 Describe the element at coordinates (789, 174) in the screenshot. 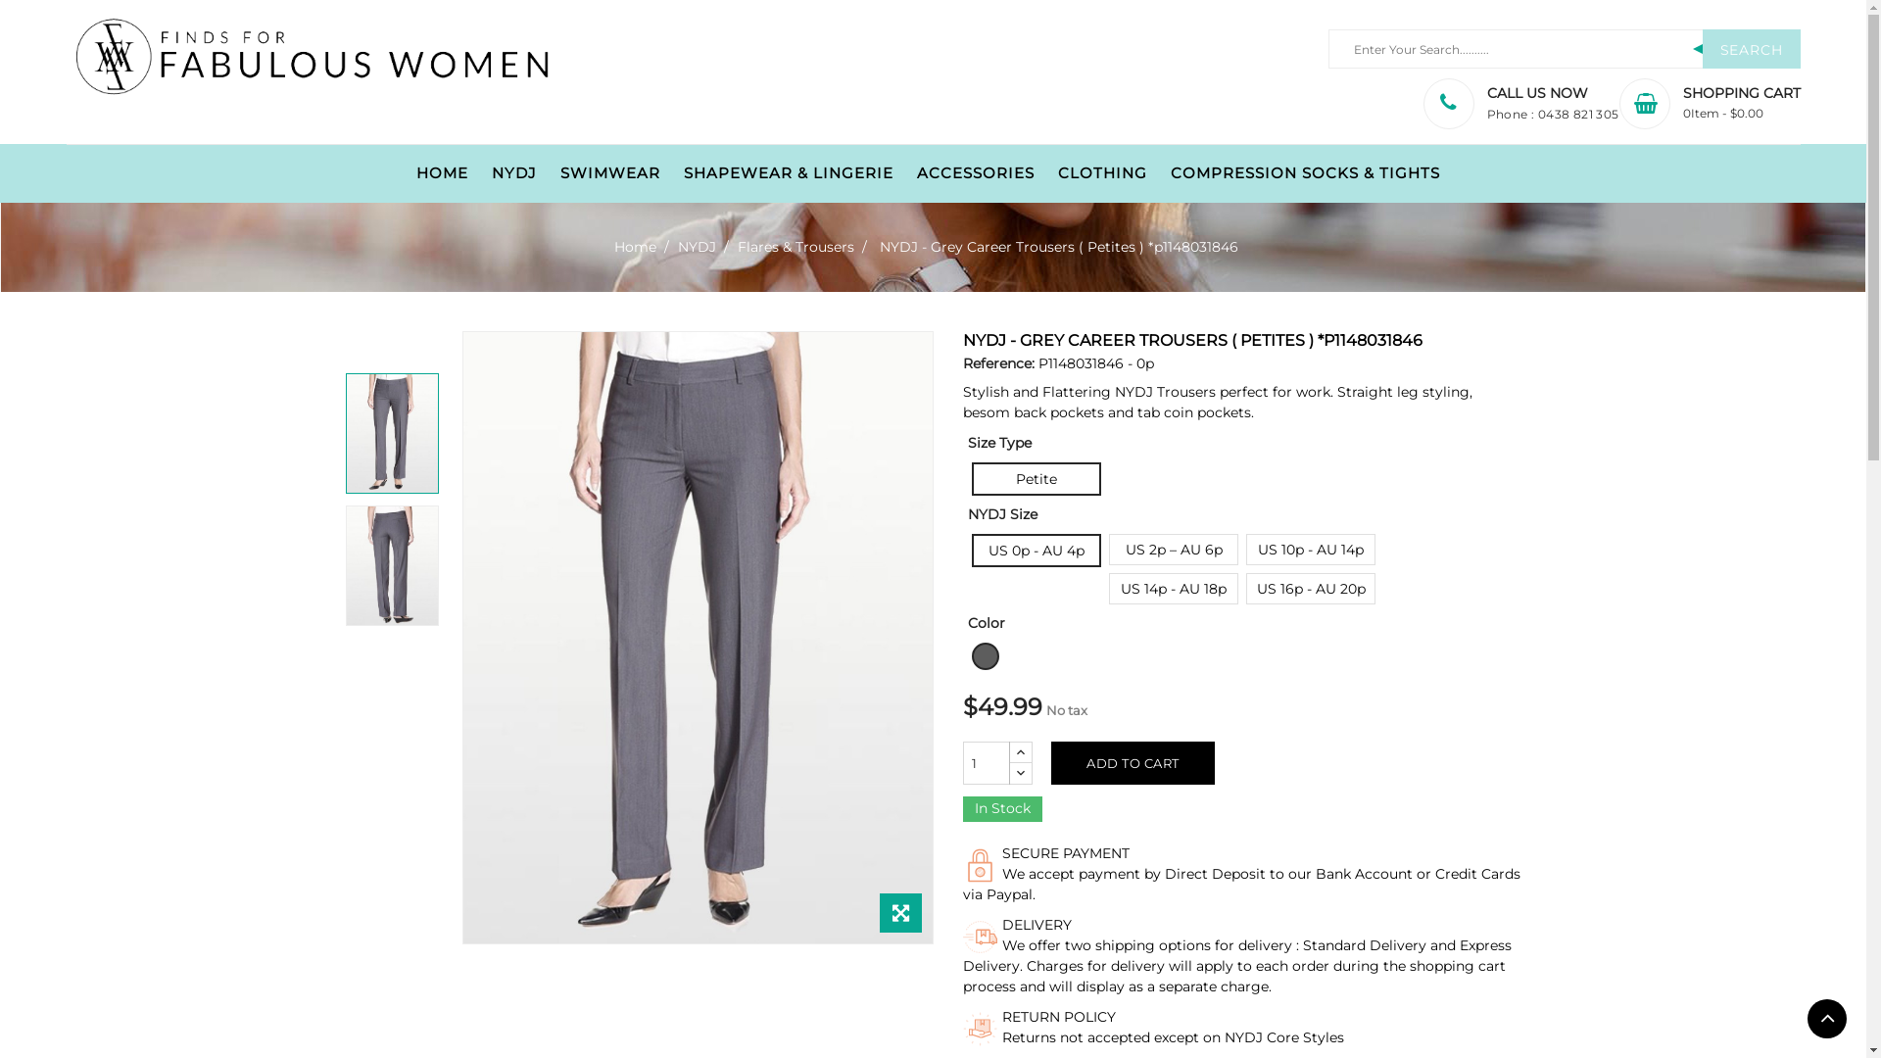

I see `SHAPEWEAR & LINGERIE` at that location.